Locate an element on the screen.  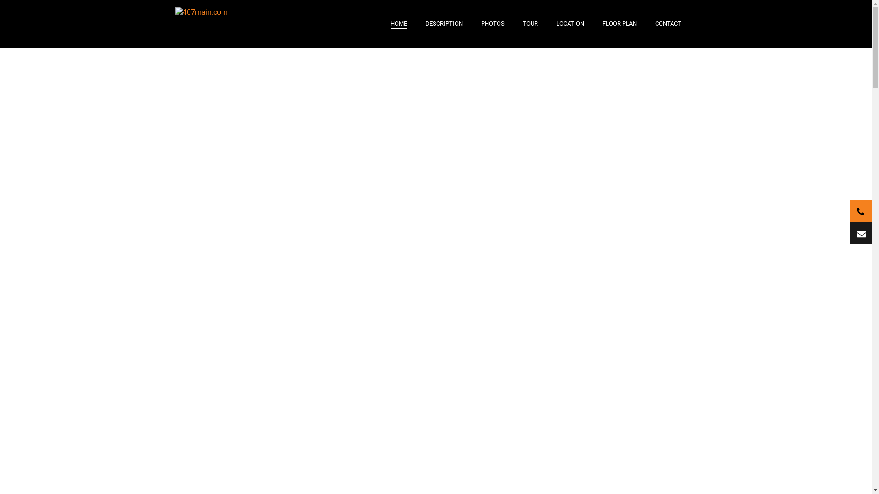
HOME is located at coordinates (398, 24).